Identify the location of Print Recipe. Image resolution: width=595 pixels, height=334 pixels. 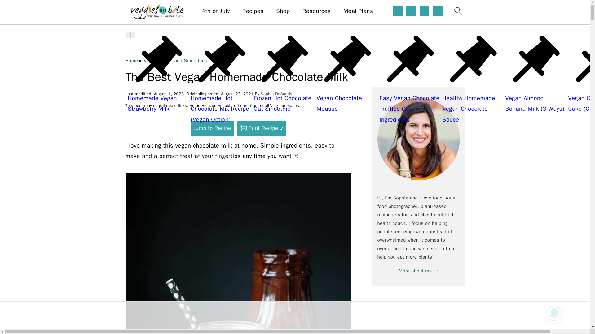
(261, 128).